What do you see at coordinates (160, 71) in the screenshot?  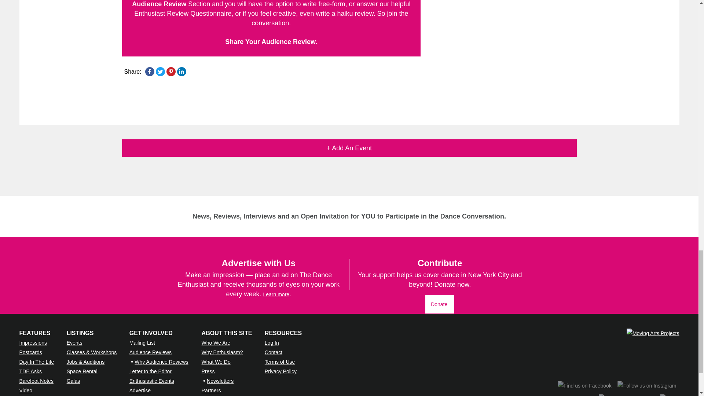 I see `Twitter` at bounding box center [160, 71].